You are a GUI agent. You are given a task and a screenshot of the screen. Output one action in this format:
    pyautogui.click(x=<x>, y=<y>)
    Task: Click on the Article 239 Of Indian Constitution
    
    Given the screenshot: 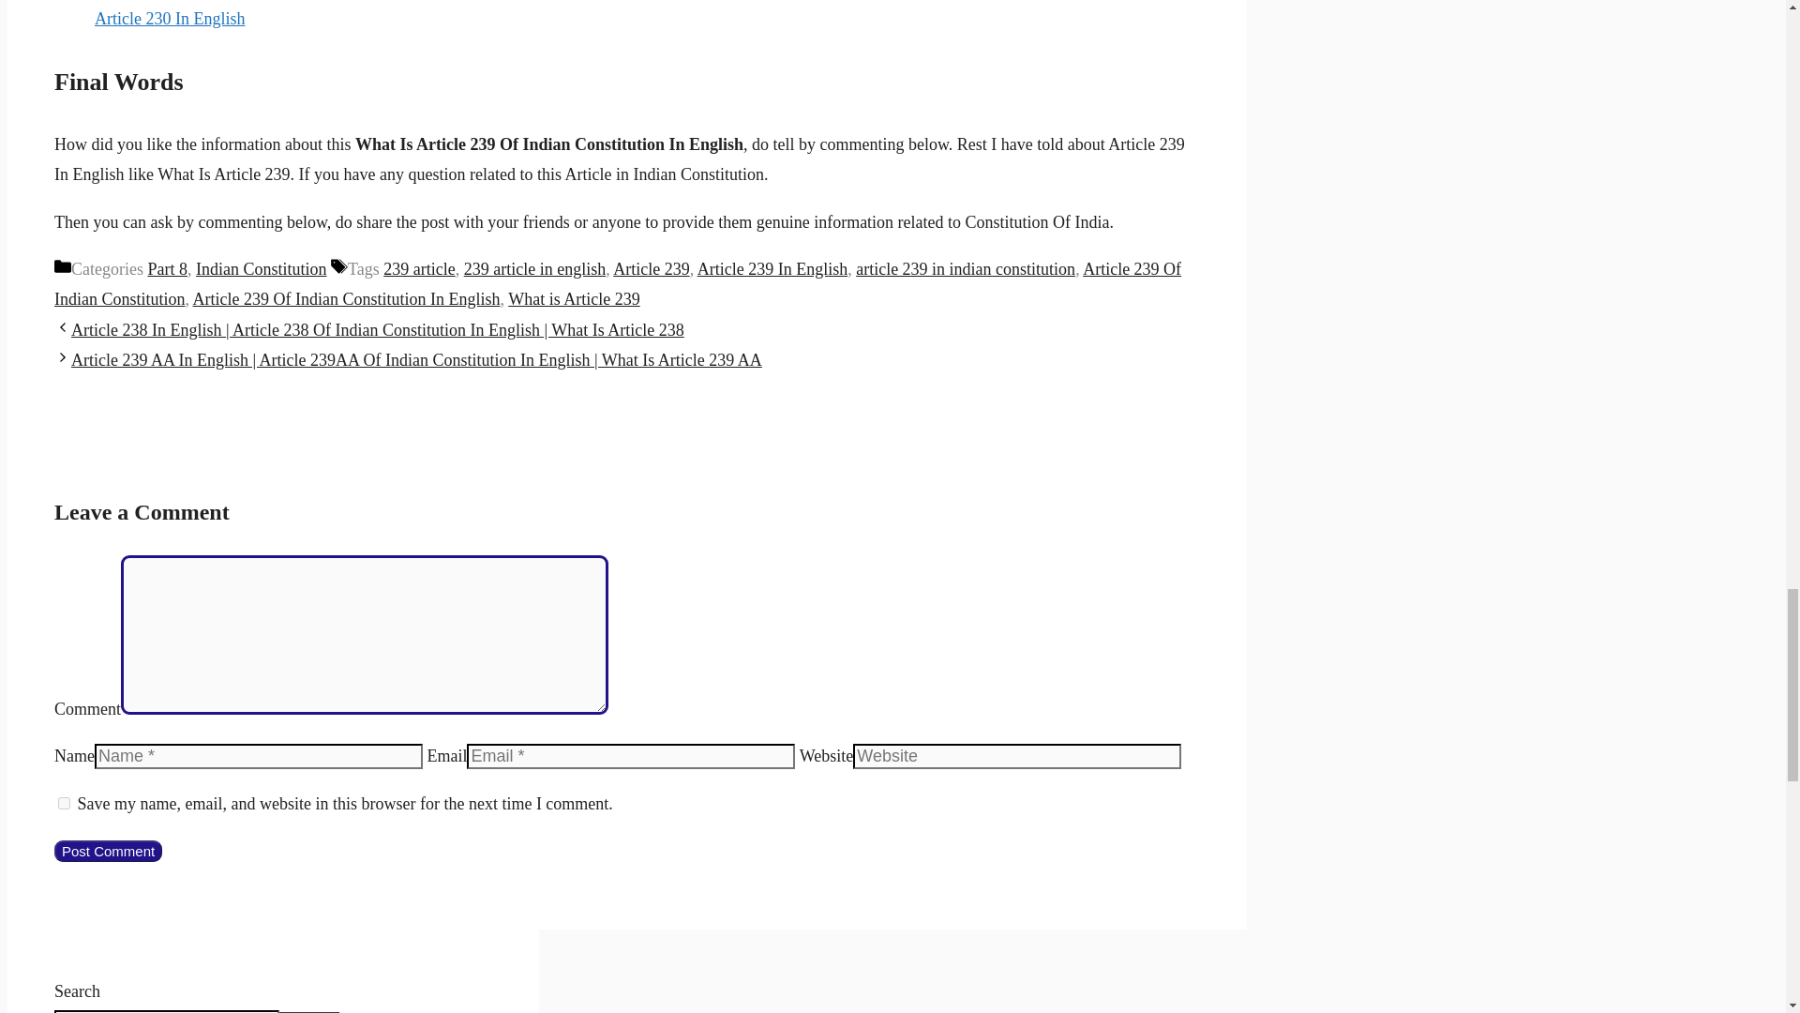 What is the action you would take?
    pyautogui.click(x=617, y=283)
    